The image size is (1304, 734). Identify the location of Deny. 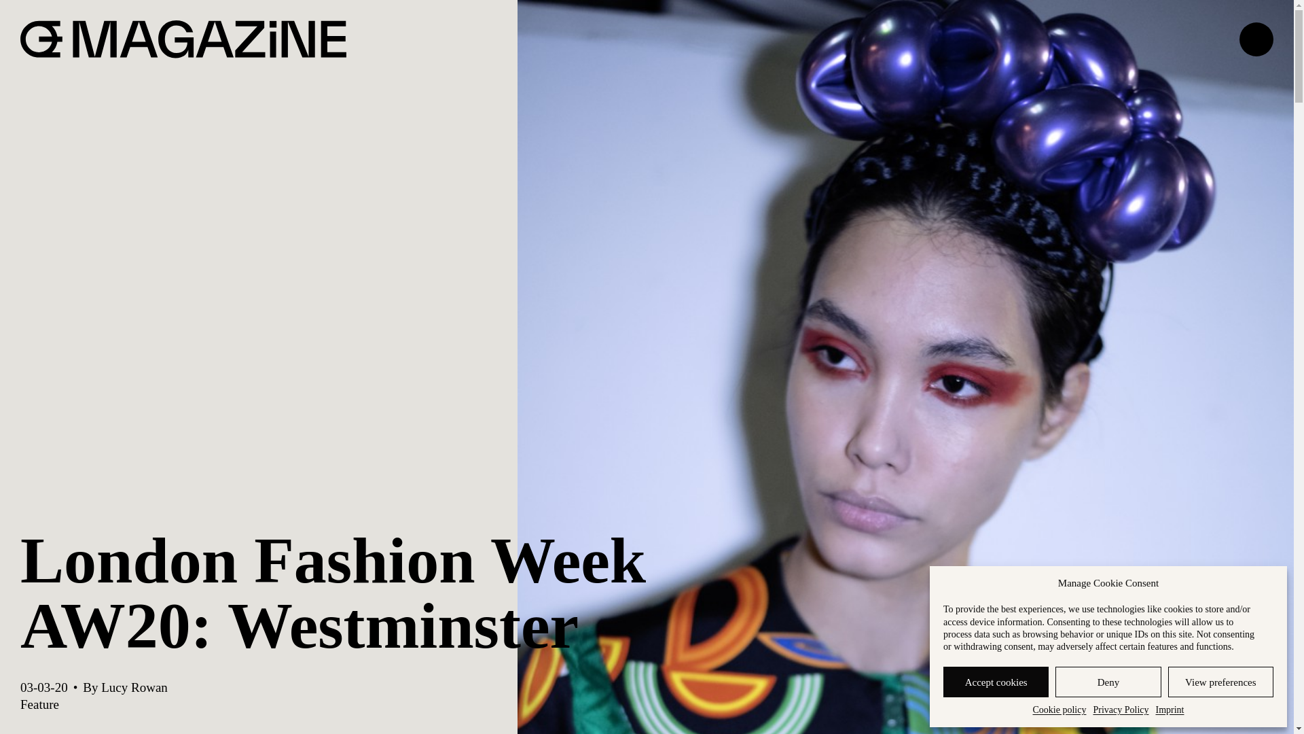
(1107, 682).